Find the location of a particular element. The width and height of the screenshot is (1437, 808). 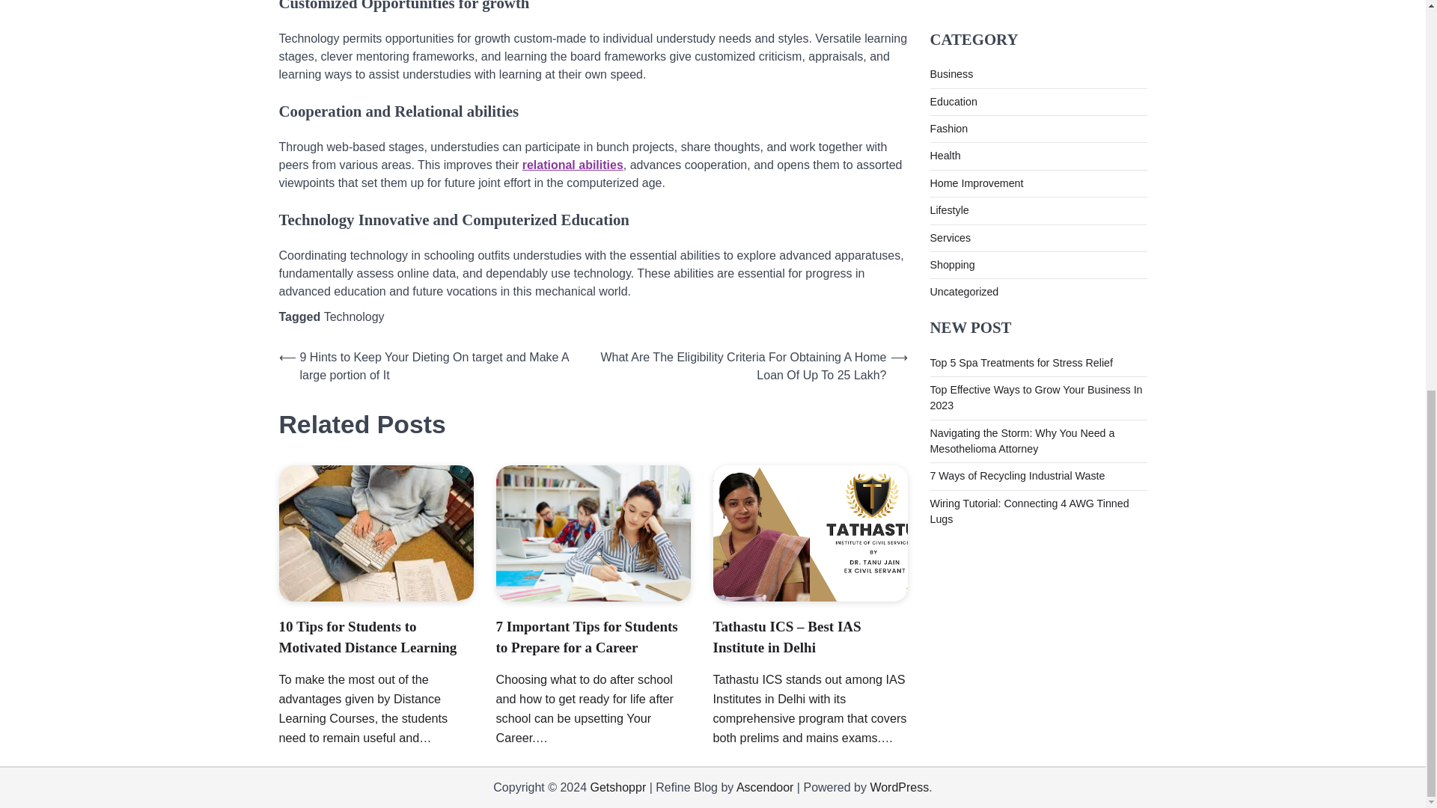

Getshoppr is located at coordinates (618, 787).